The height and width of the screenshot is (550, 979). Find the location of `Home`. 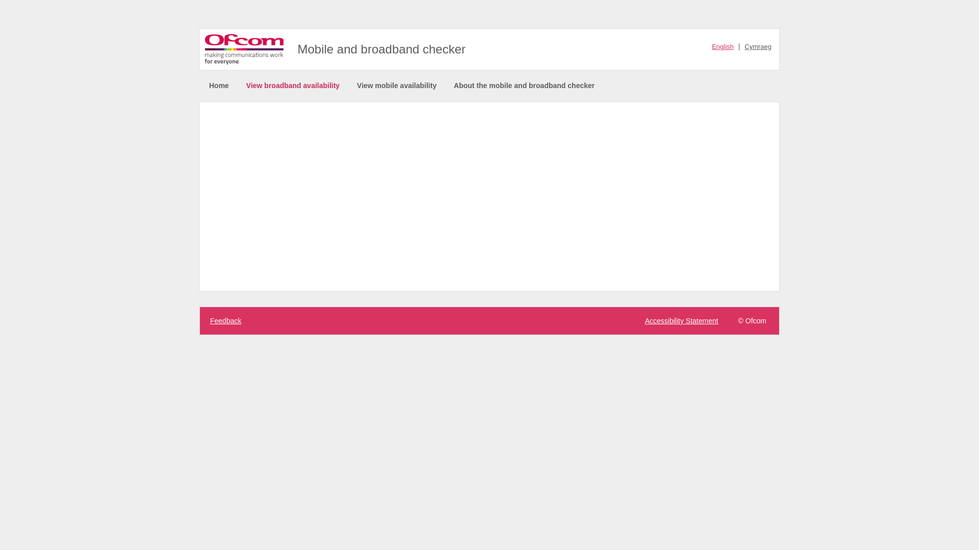

Home is located at coordinates (219, 86).